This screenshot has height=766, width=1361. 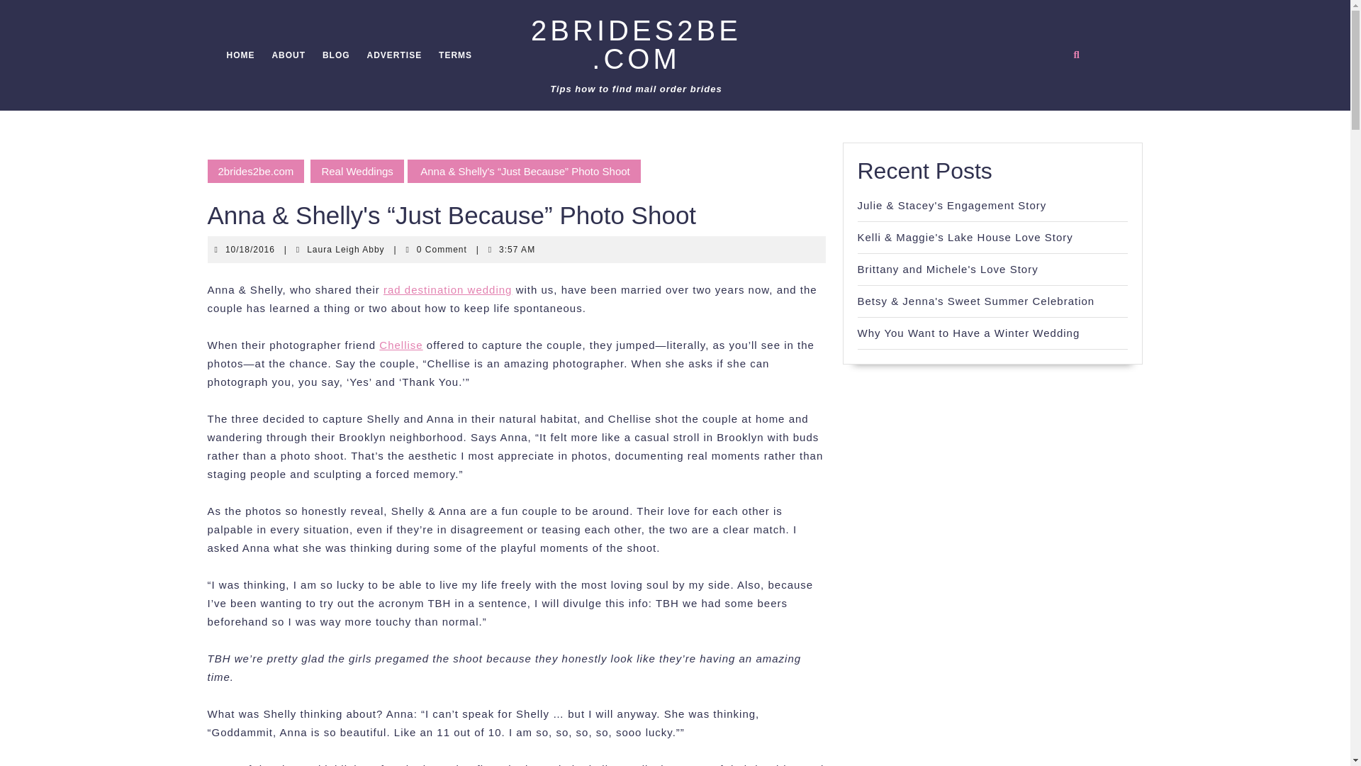 I want to click on Real Weddings, so click(x=447, y=289).